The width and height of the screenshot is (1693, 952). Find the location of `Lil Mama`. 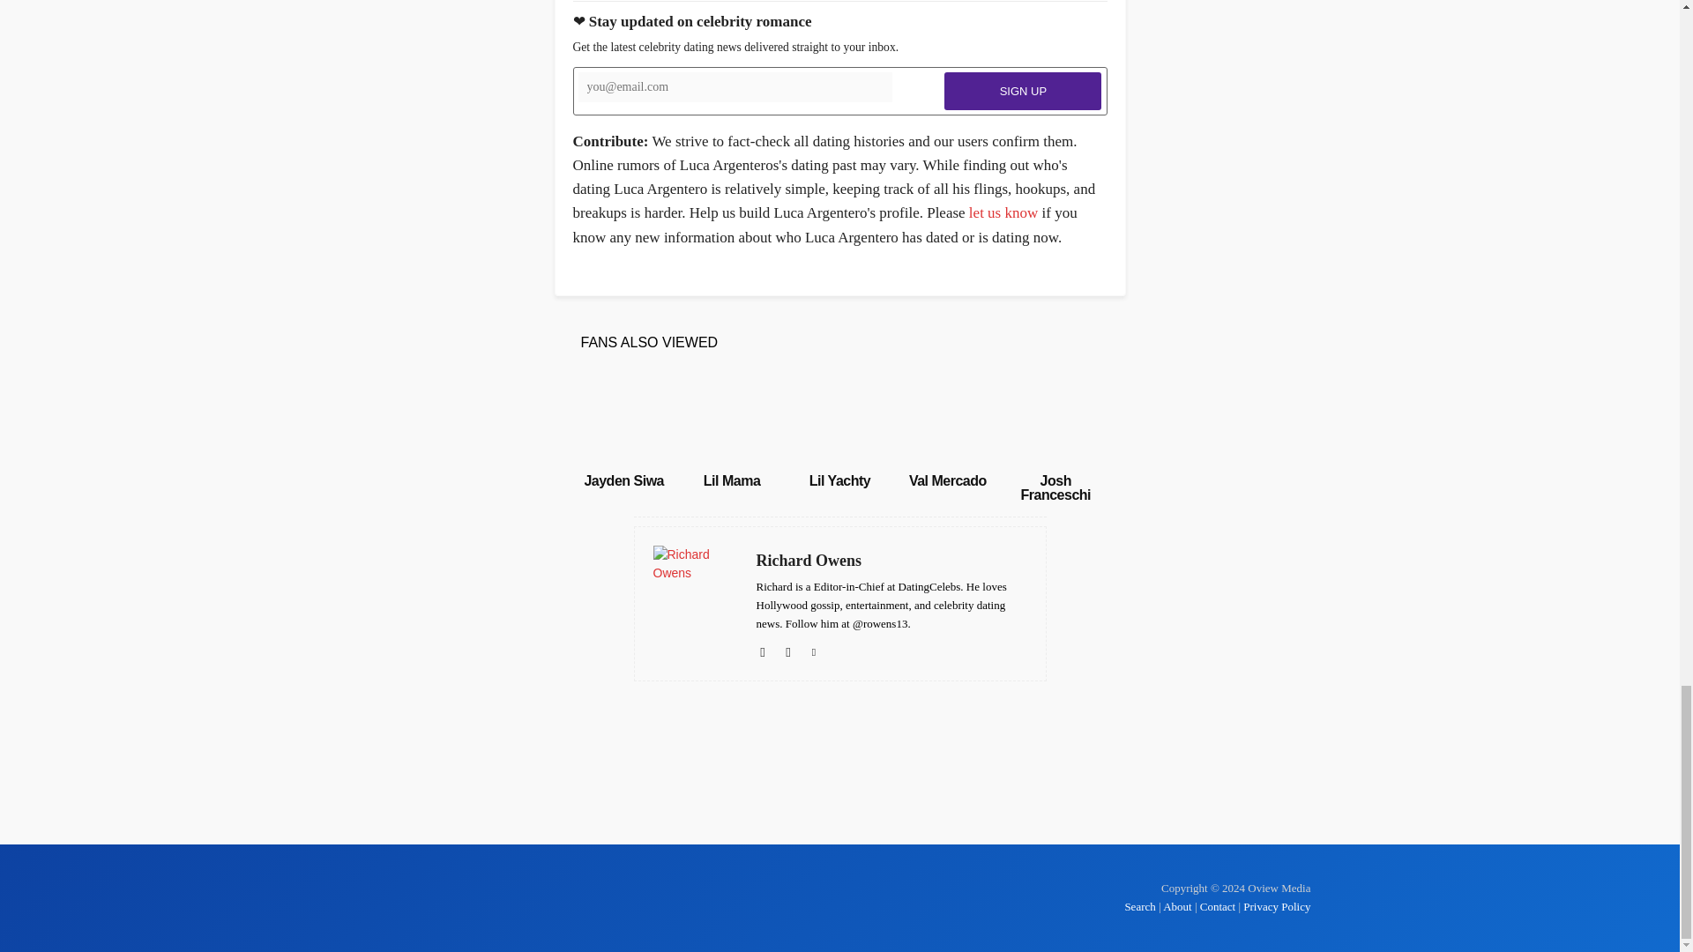

Lil Mama is located at coordinates (732, 419).